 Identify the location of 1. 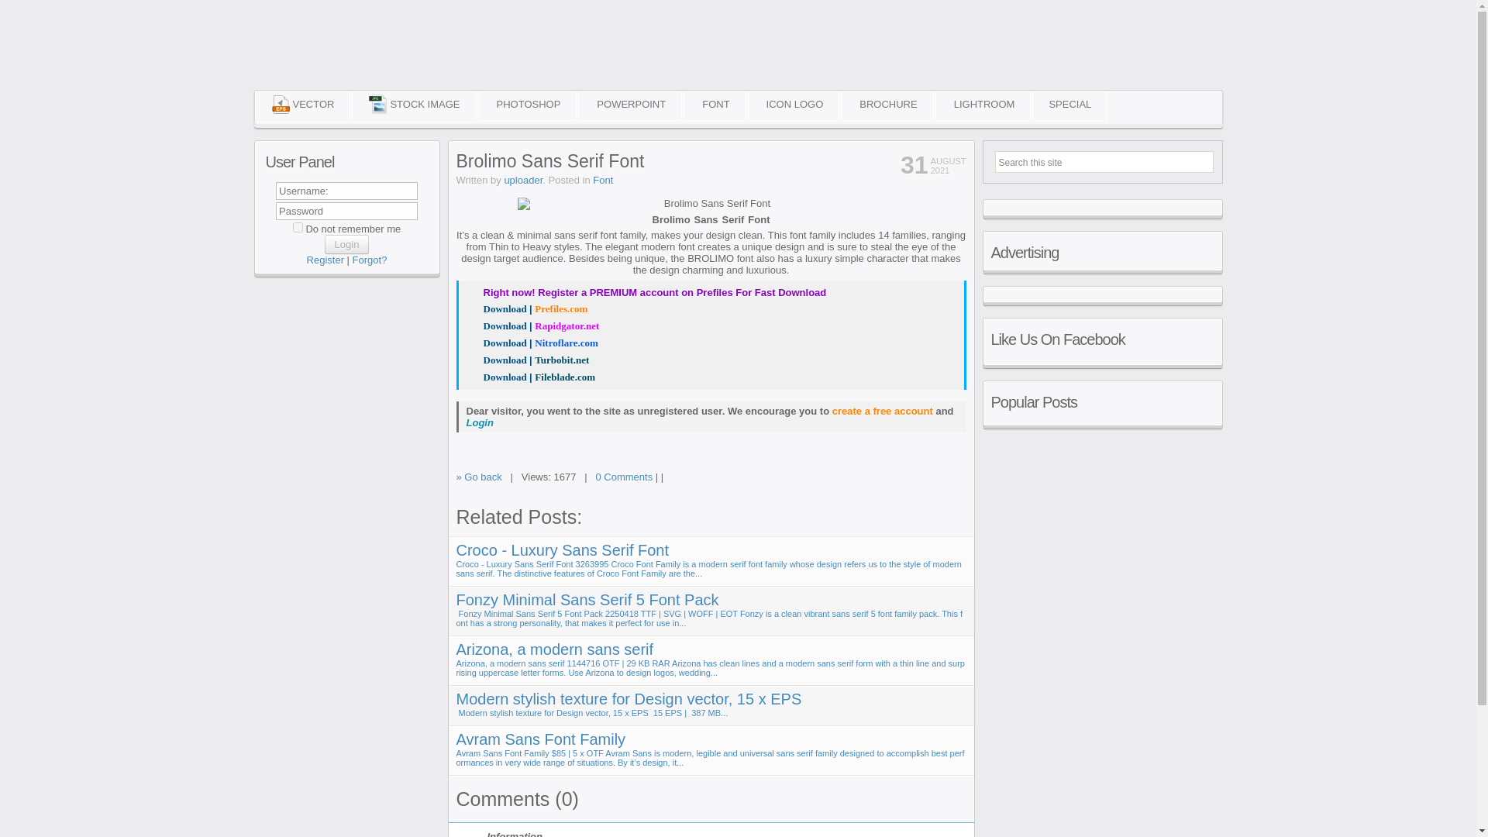
(298, 228).